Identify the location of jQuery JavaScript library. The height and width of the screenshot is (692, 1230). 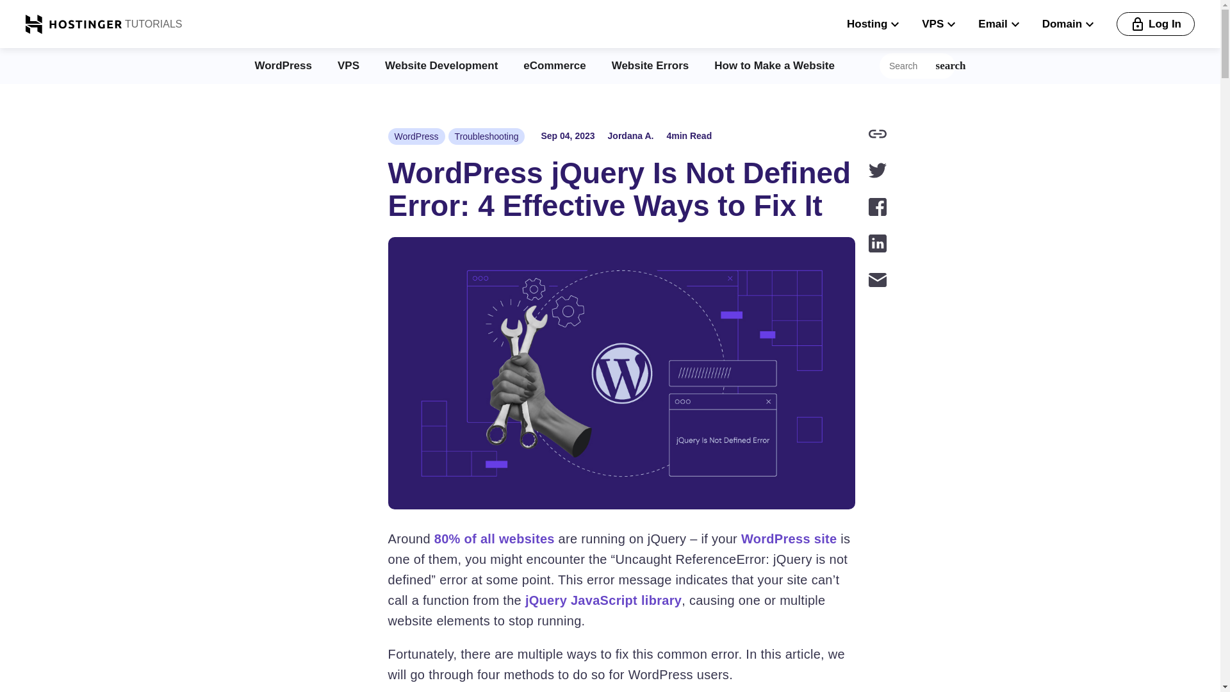
(603, 600).